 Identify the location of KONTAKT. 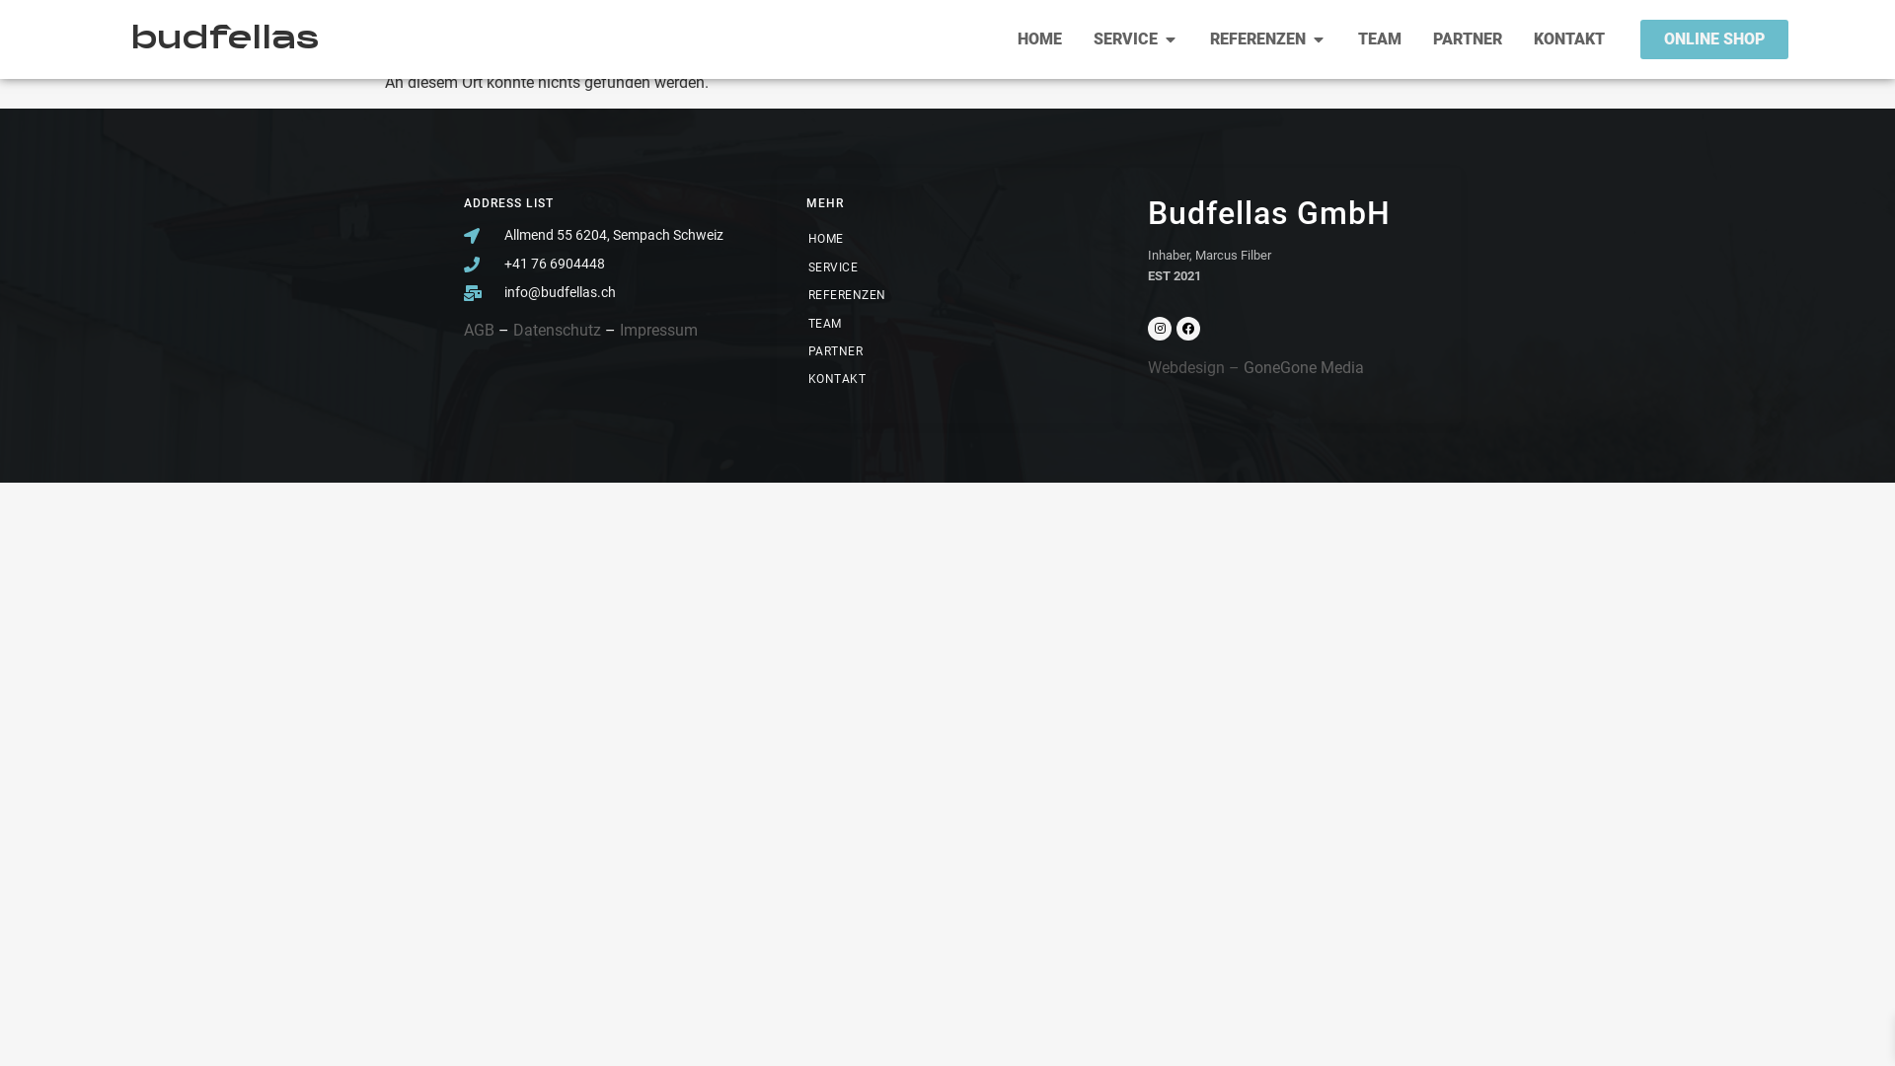
(1569, 39).